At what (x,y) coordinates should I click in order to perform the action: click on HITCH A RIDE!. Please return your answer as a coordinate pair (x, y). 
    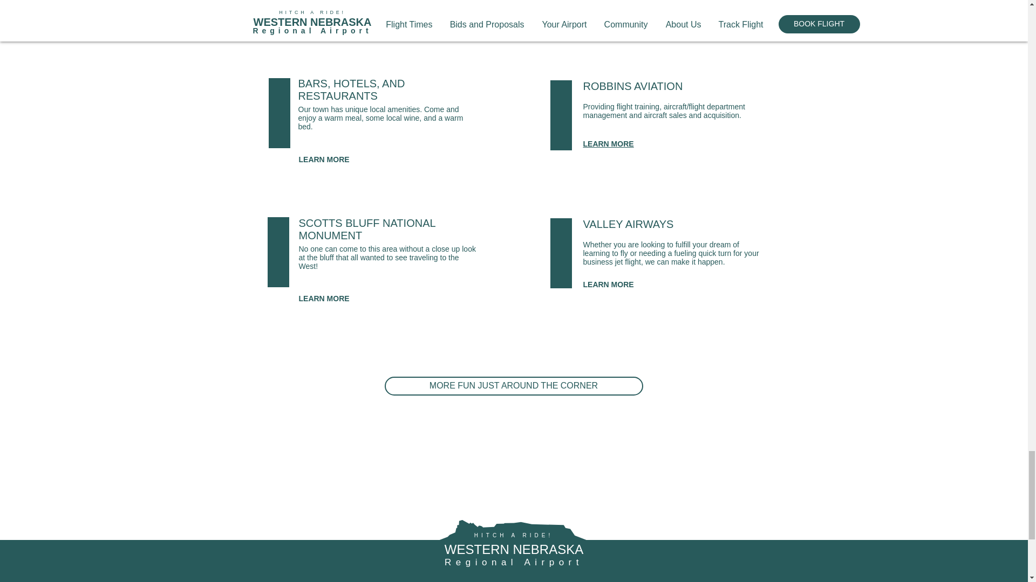
    Looking at the image, I should click on (514, 536).